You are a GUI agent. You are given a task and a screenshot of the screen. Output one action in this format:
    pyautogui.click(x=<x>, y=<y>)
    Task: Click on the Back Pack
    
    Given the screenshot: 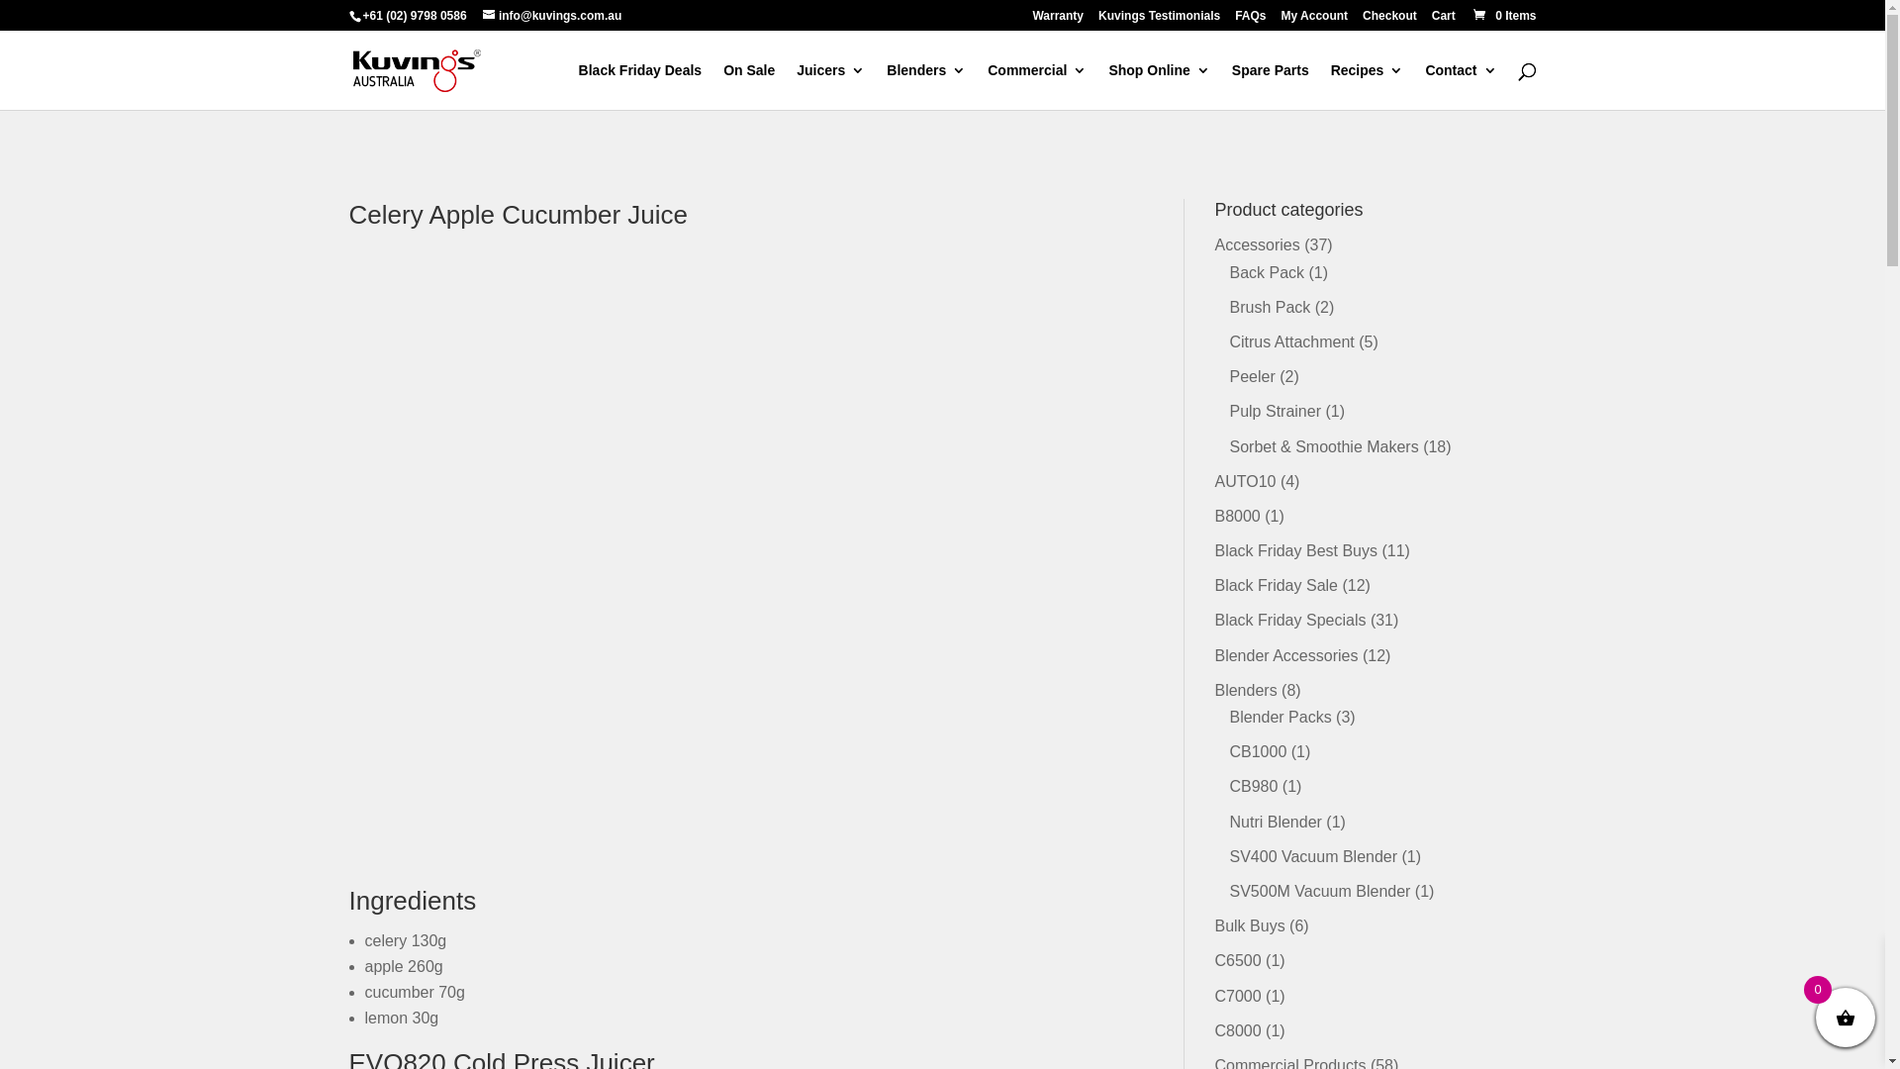 What is the action you would take?
    pyautogui.click(x=1267, y=273)
    